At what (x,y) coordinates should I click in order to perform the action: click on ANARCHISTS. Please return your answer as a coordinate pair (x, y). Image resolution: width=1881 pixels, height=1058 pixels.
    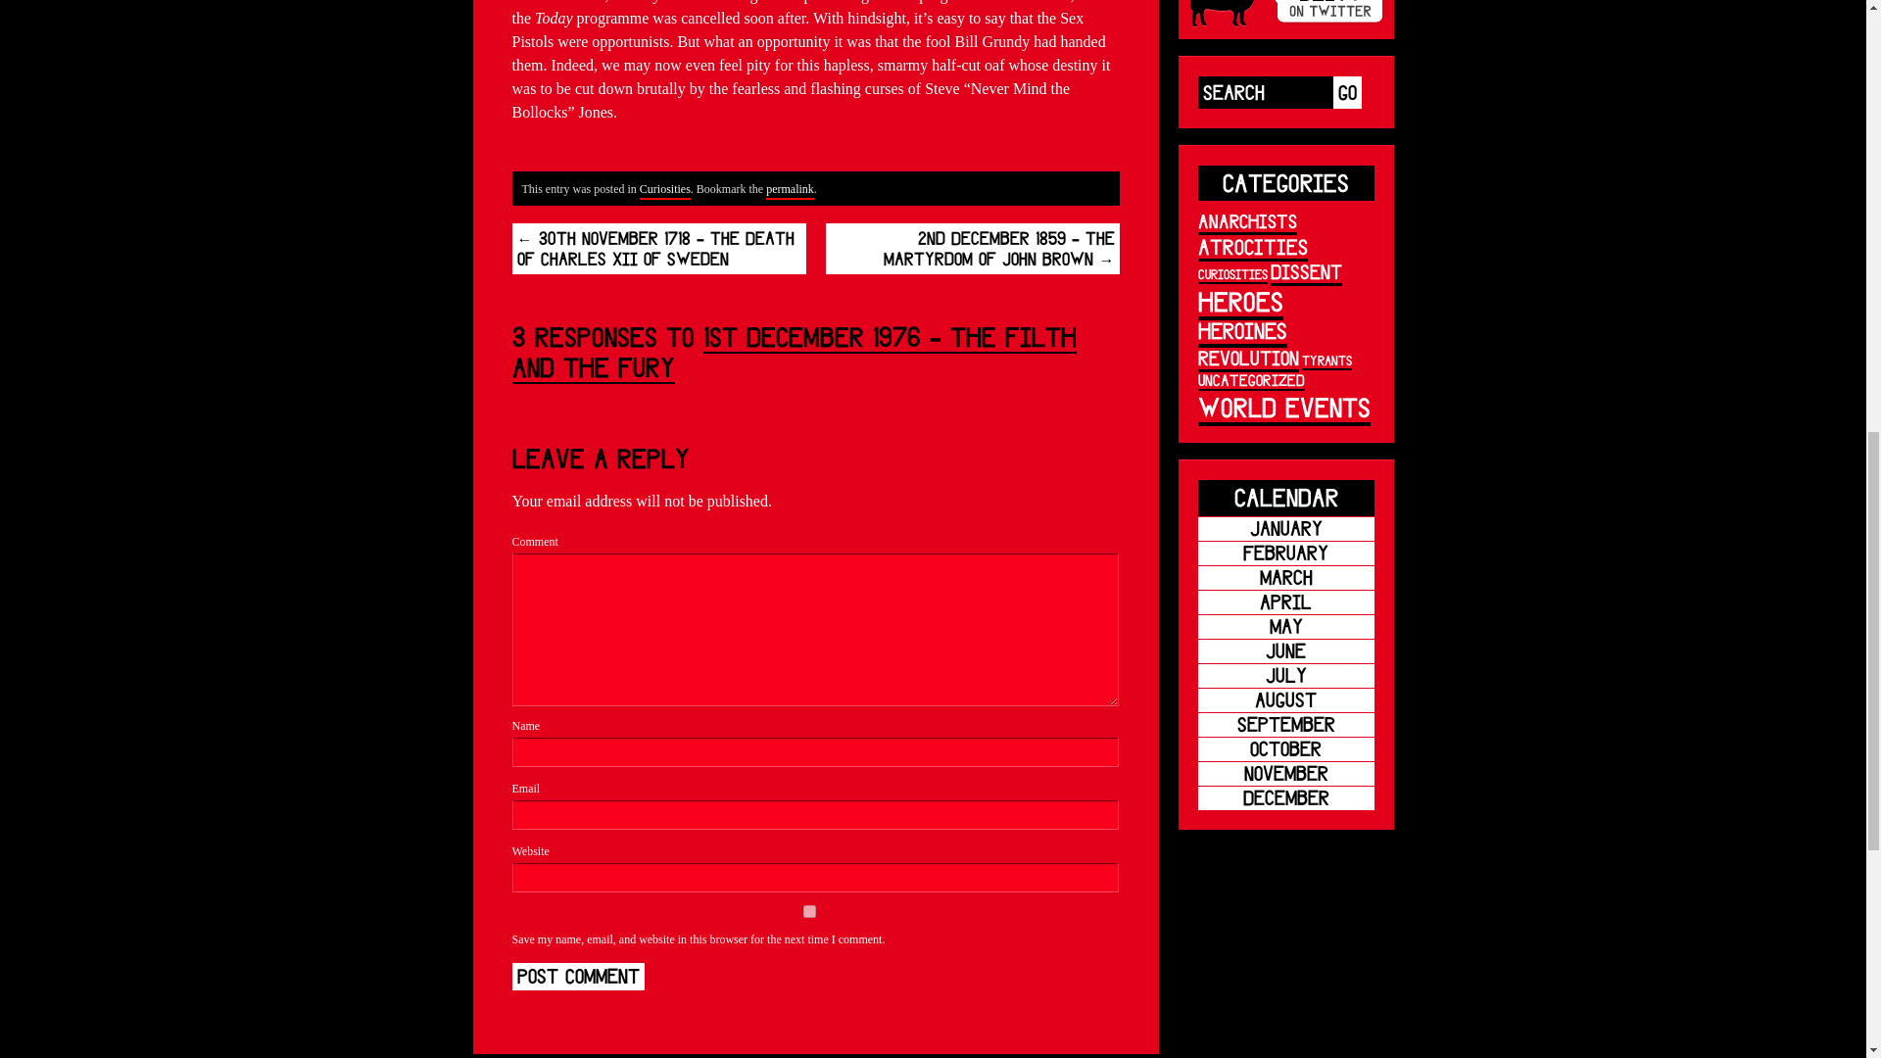
    Looking at the image, I should click on (1246, 221).